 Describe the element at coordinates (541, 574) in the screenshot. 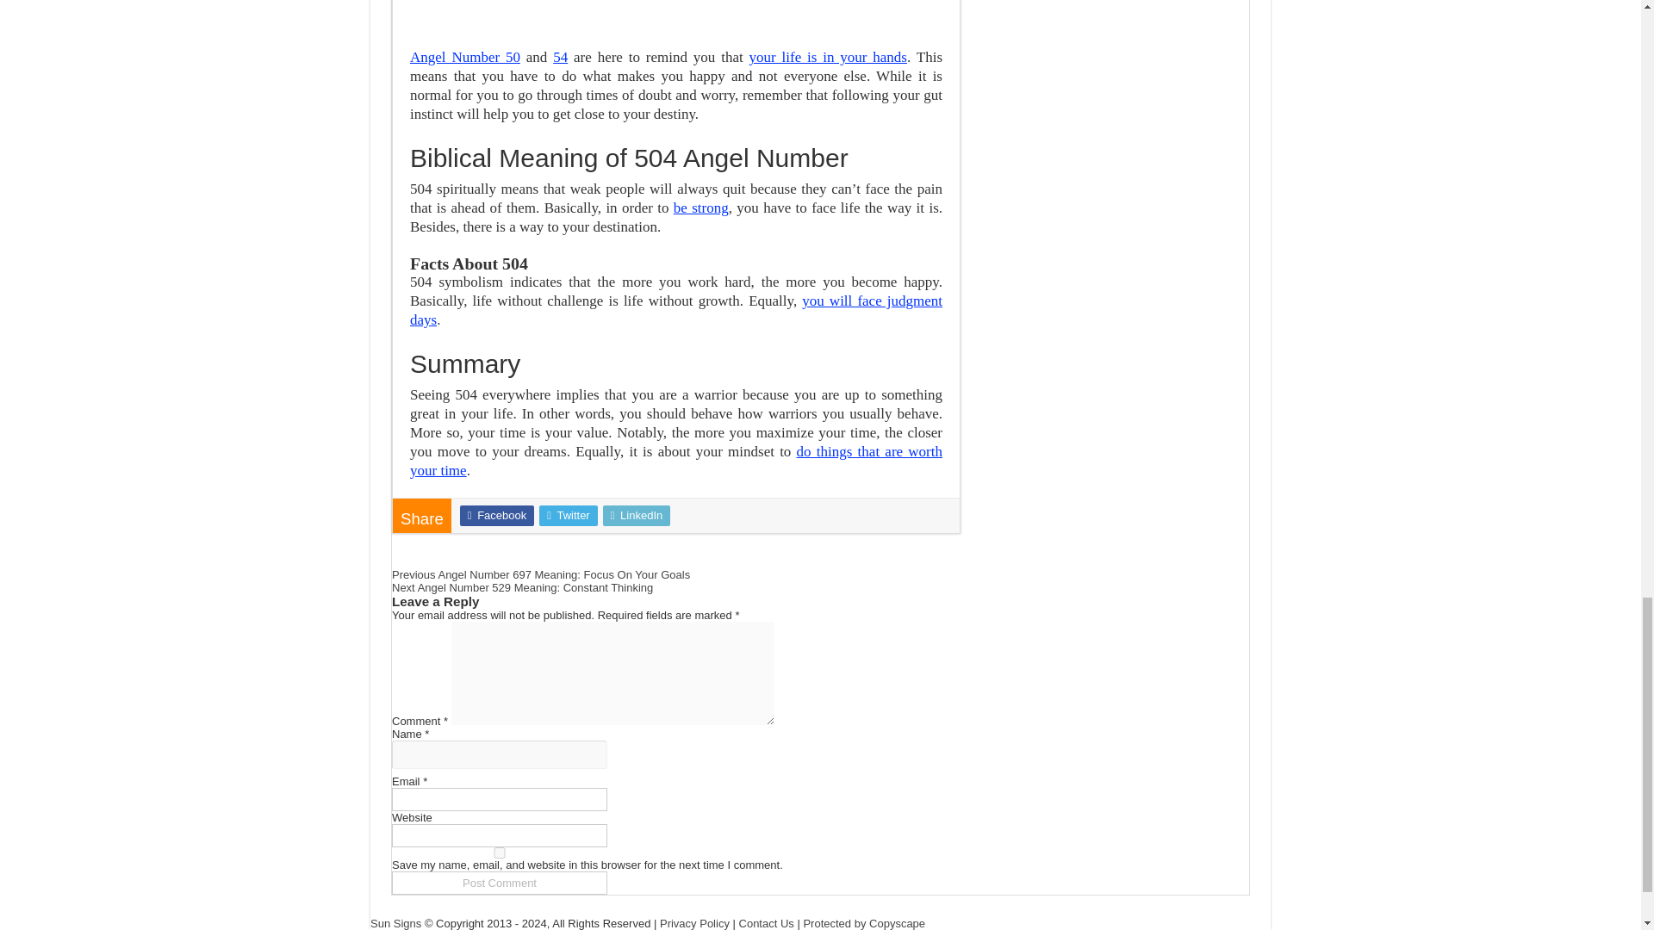

I see `Previous Angel Number 697 Meaning: Focus On Your Goals` at that location.